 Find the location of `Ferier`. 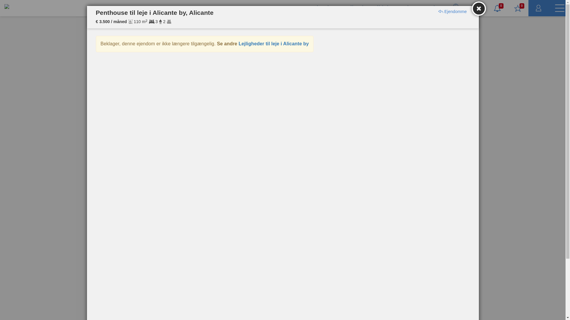

Ferier is located at coordinates (406, 8).